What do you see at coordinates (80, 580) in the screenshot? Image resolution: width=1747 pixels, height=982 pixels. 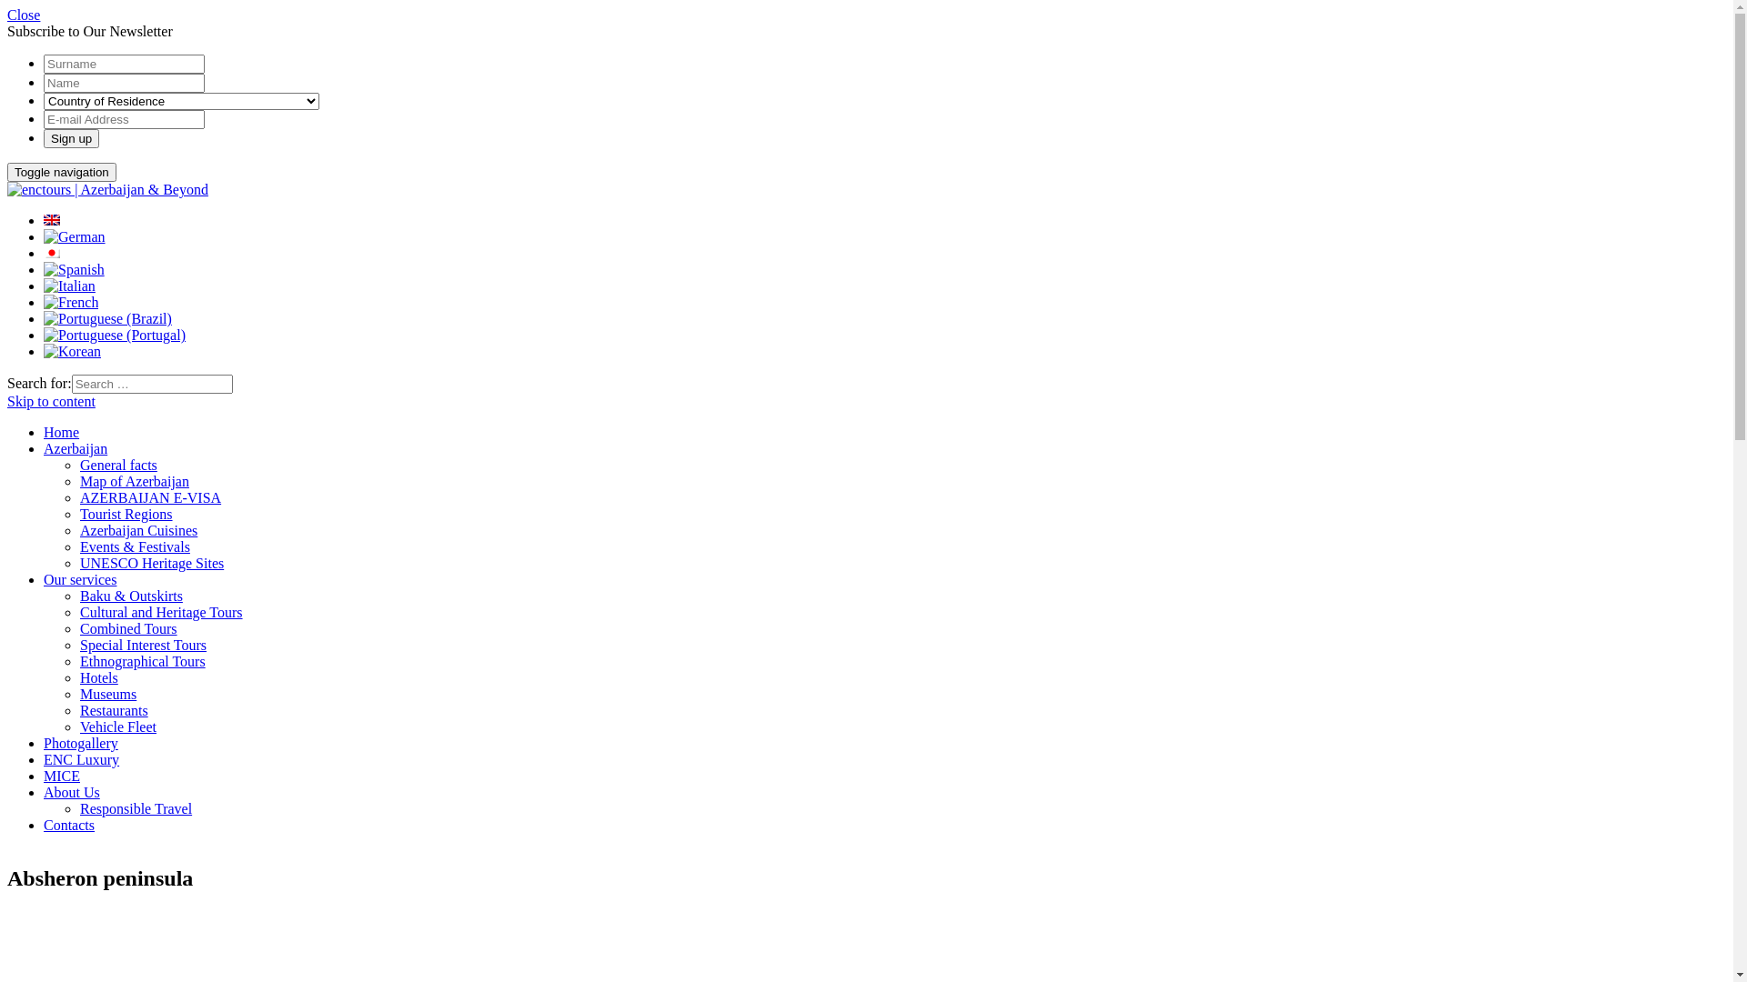 I see `Our services` at bounding box center [80, 580].